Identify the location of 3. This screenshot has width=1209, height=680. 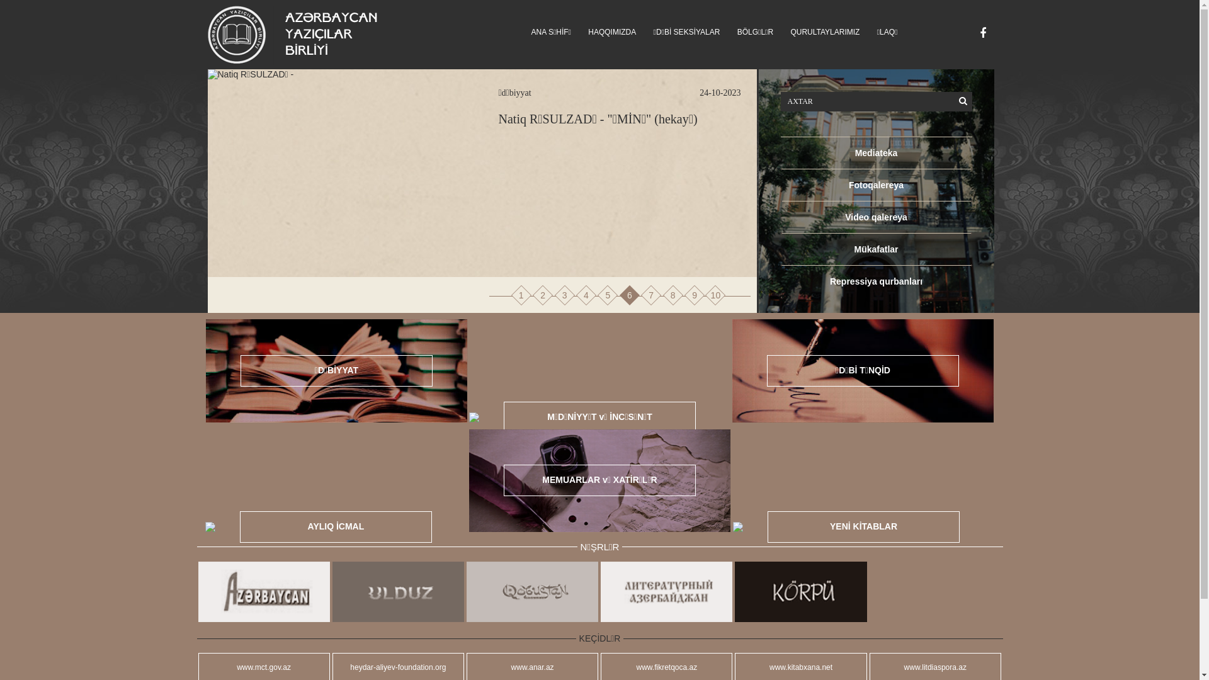
(565, 295).